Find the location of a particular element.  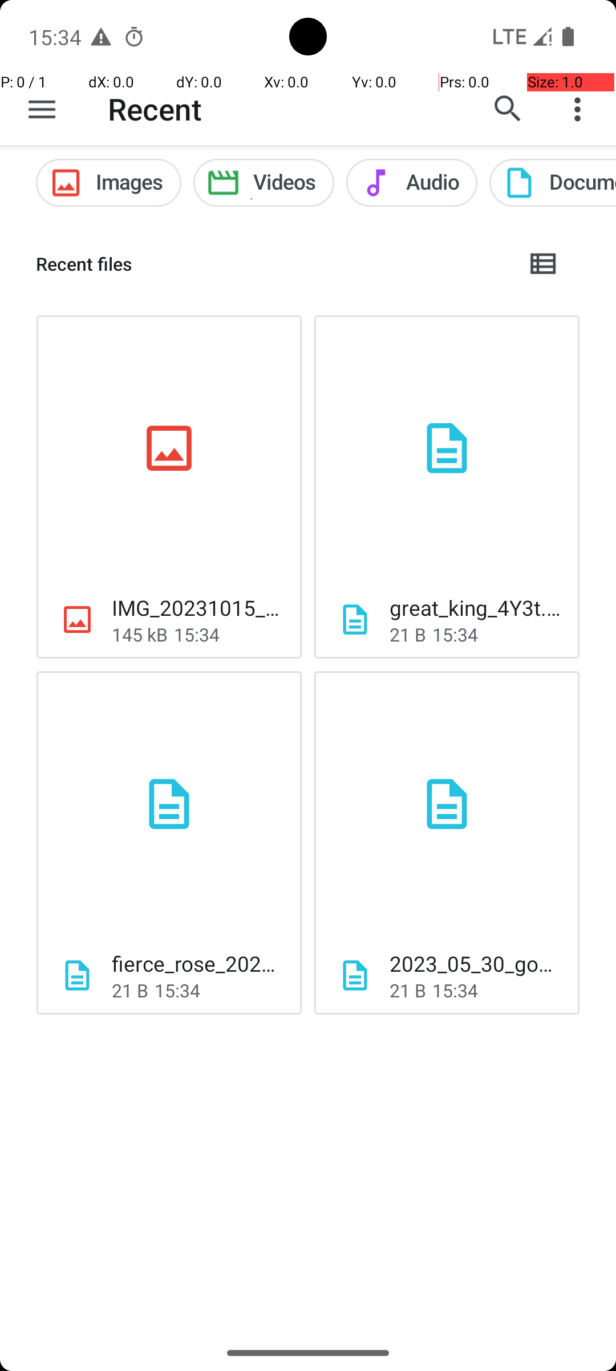

145 kB is located at coordinates (140, 634).